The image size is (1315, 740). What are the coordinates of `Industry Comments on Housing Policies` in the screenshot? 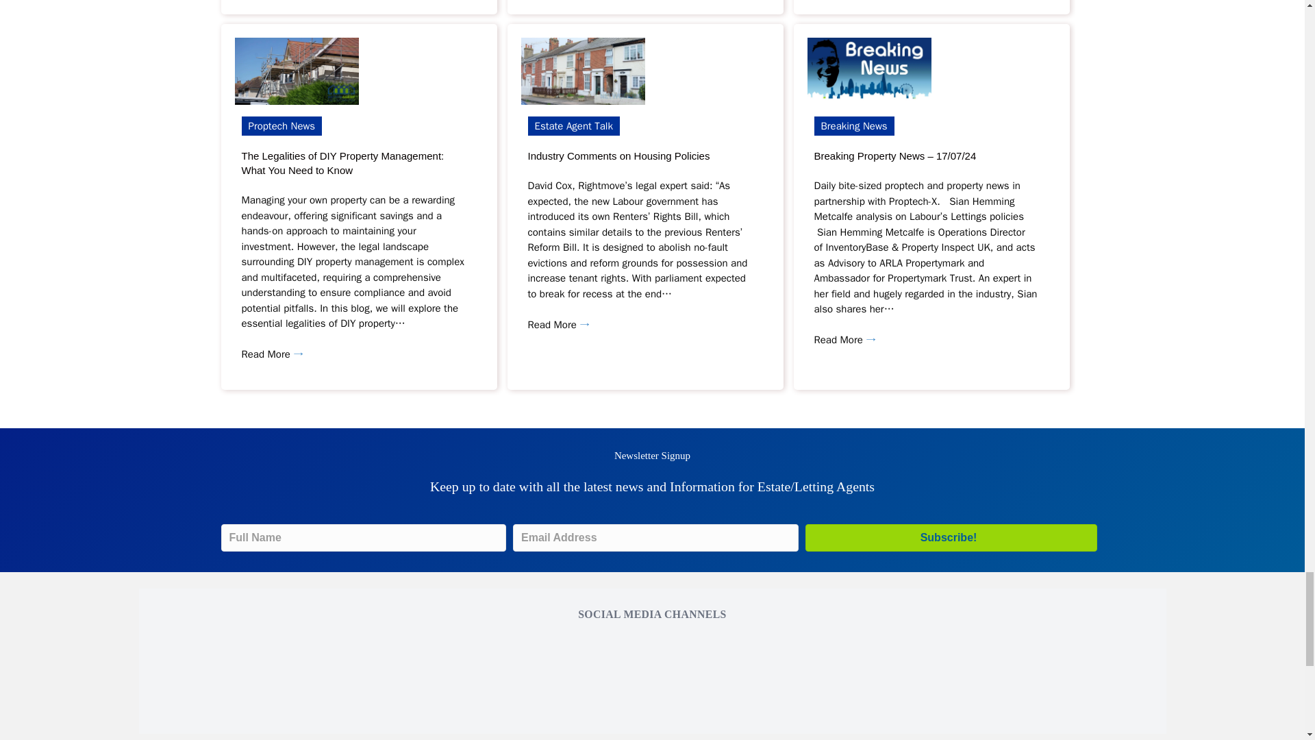 It's located at (618, 156).